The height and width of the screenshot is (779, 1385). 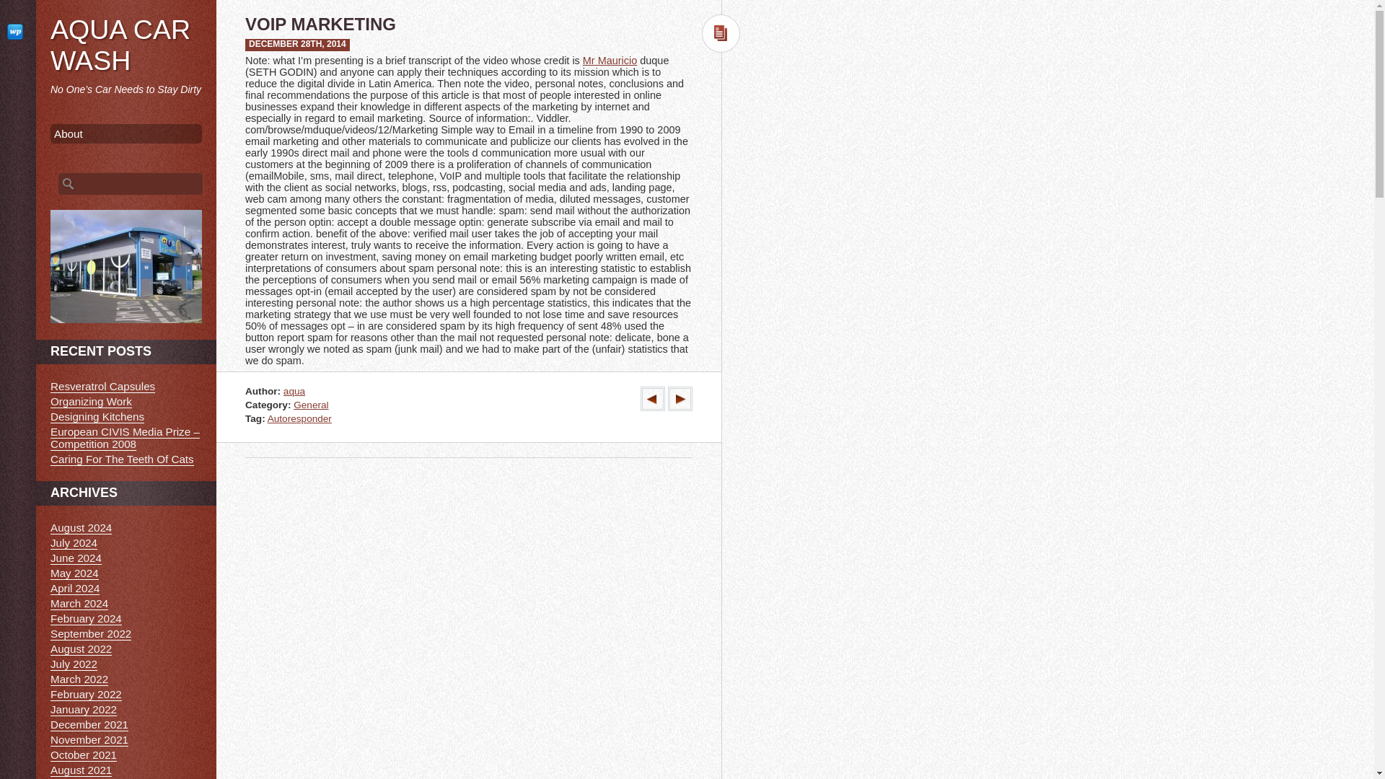 I want to click on About, so click(x=126, y=133).